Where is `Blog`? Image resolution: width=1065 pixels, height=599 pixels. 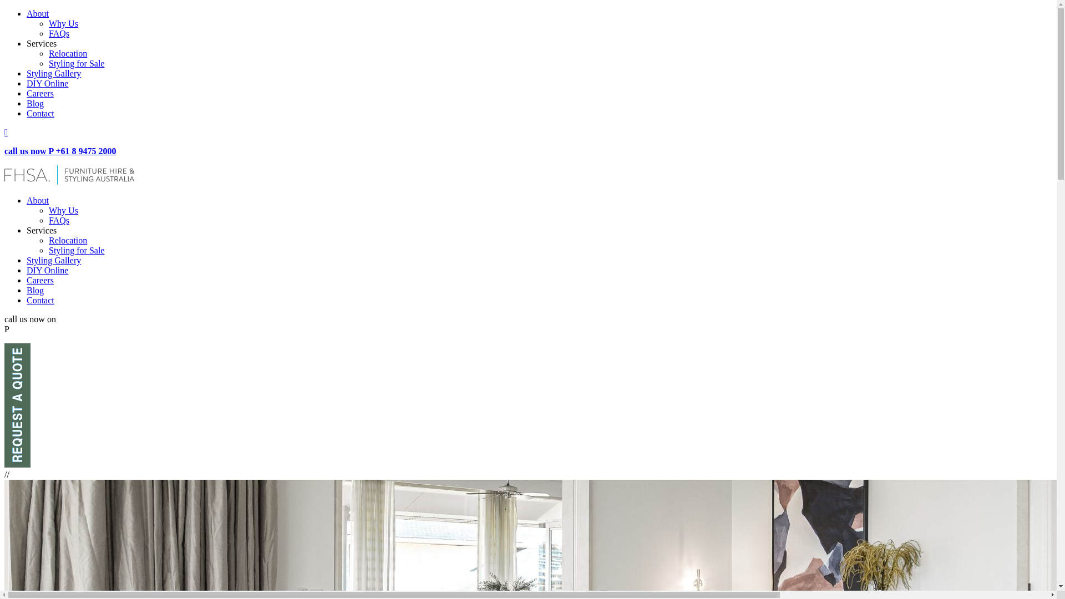
Blog is located at coordinates (35, 291).